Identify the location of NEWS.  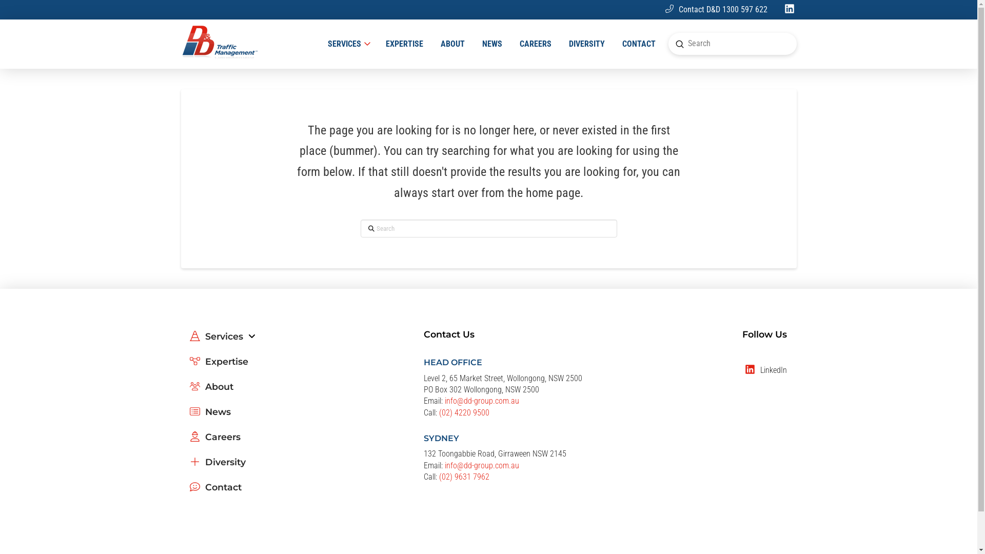
(491, 44).